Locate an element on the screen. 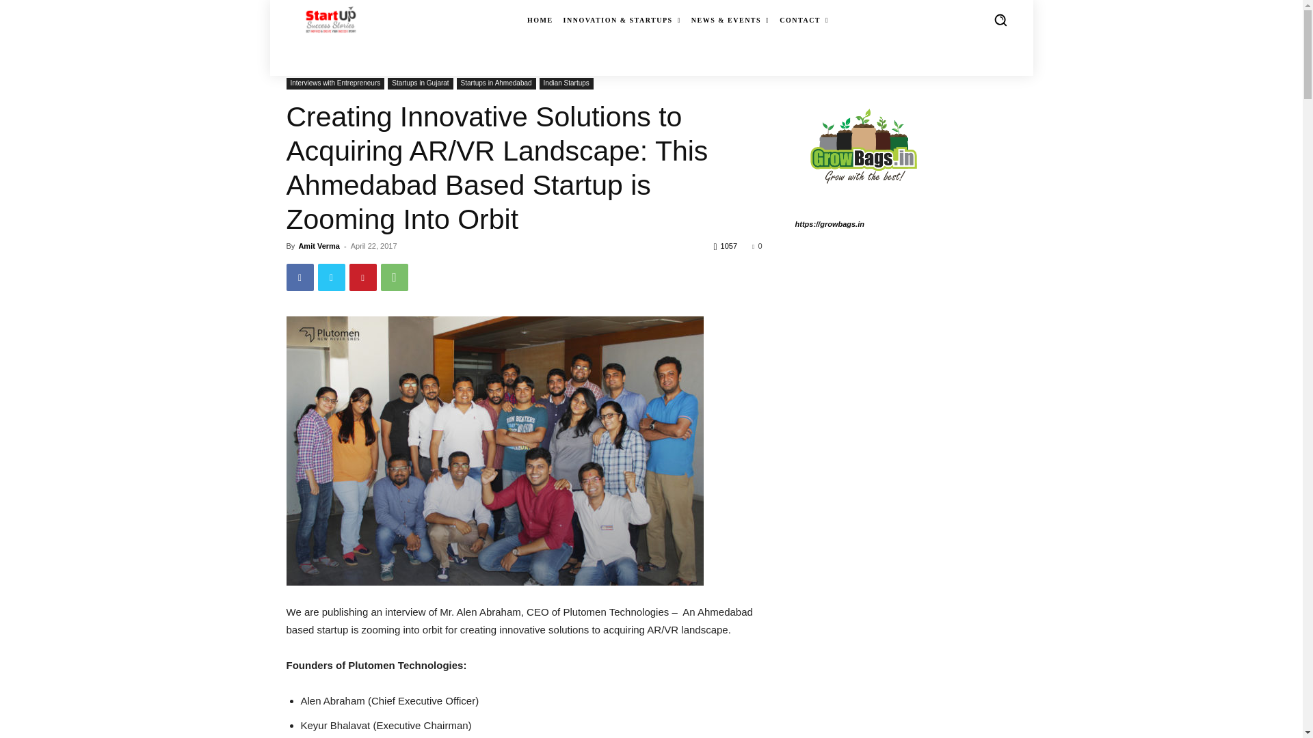 The image size is (1313, 738). WhatsApp is located at coordinates (394, 277).